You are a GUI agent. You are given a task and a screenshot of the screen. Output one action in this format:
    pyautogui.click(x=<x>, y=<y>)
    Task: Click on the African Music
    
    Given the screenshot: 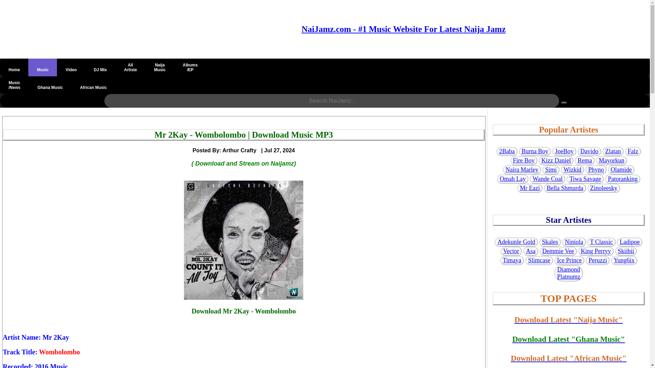 What is the action you would take?
    pyautogui.click(x=93, y=85)
    